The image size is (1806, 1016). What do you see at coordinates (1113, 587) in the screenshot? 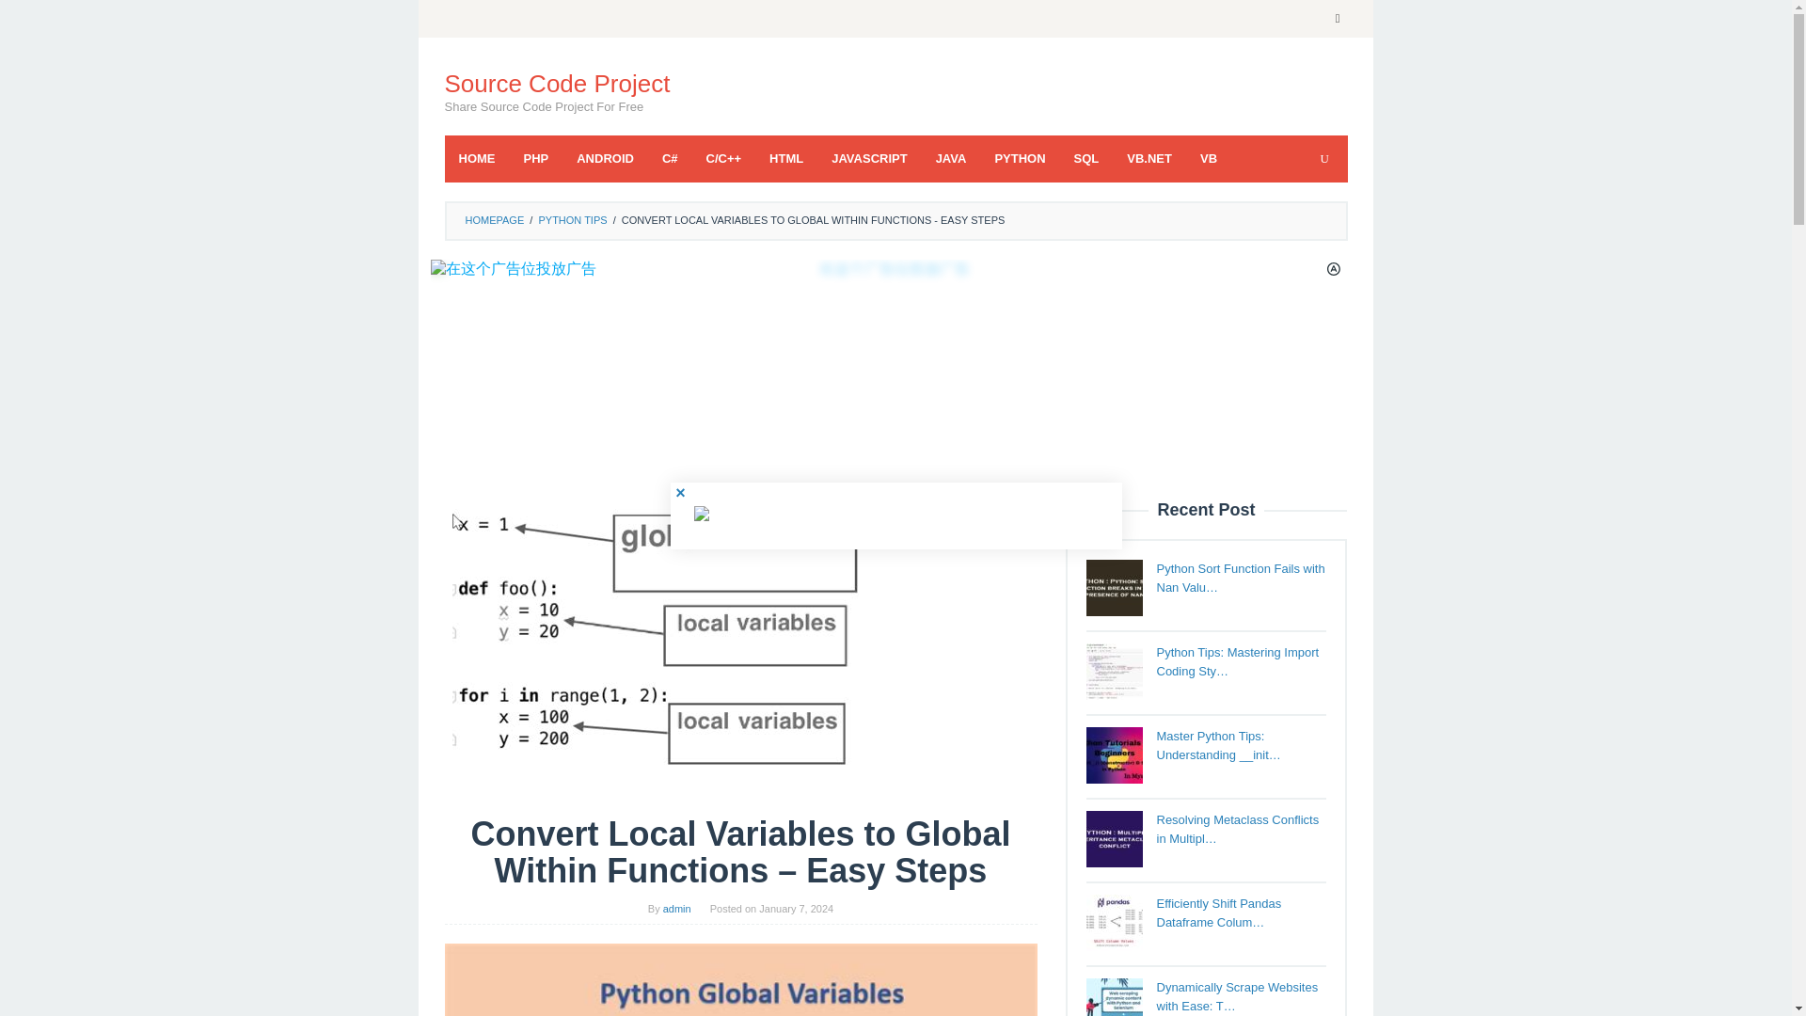
I see `Python Sort Function Fails with Nan Values.` at bounding box center [1113, 587].